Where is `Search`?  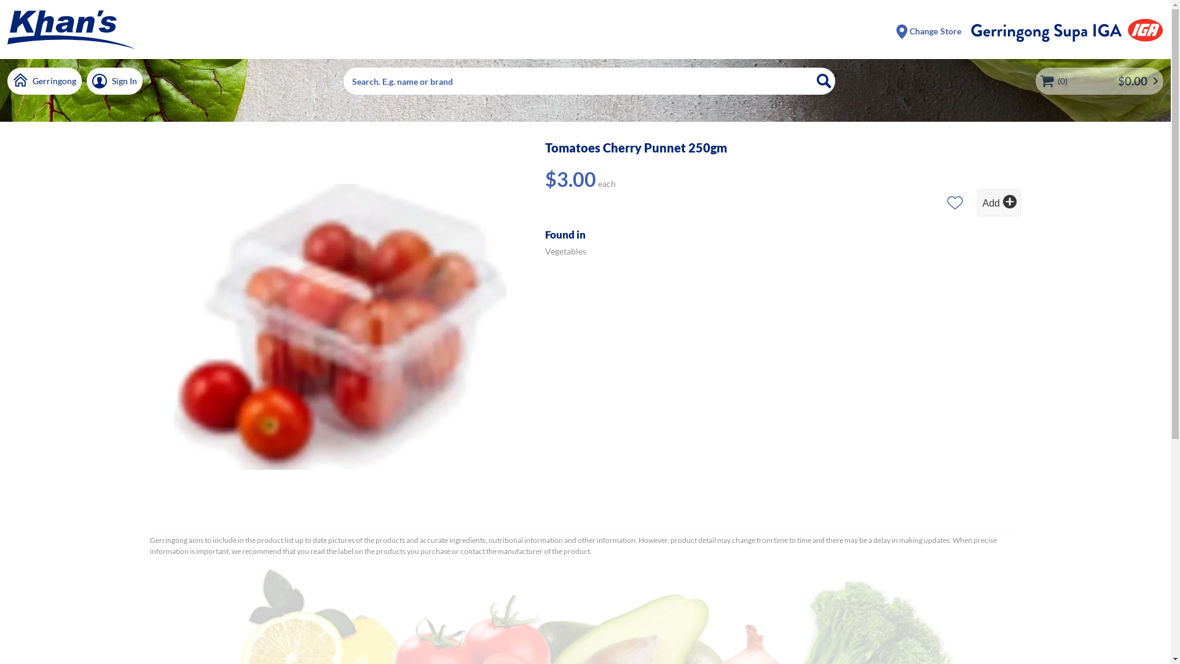
Search is located at coordinates (824, 81).